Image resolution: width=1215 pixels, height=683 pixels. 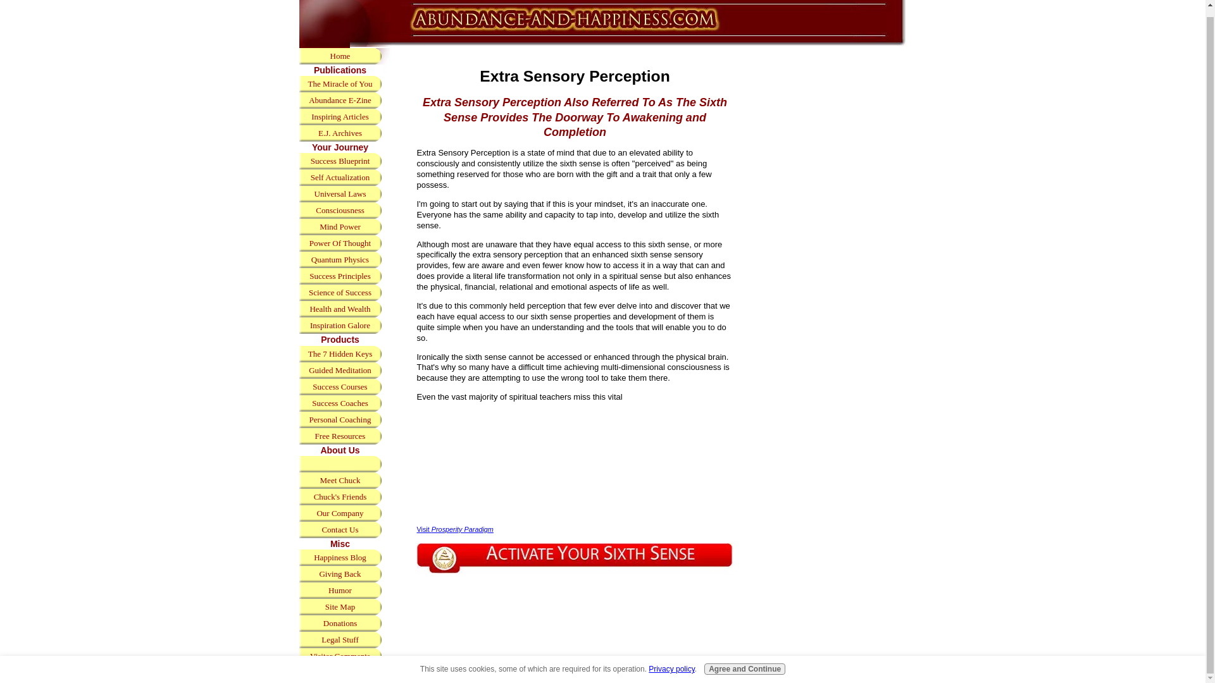 I want to click on Privacy policy, so click(x=671, y=660).